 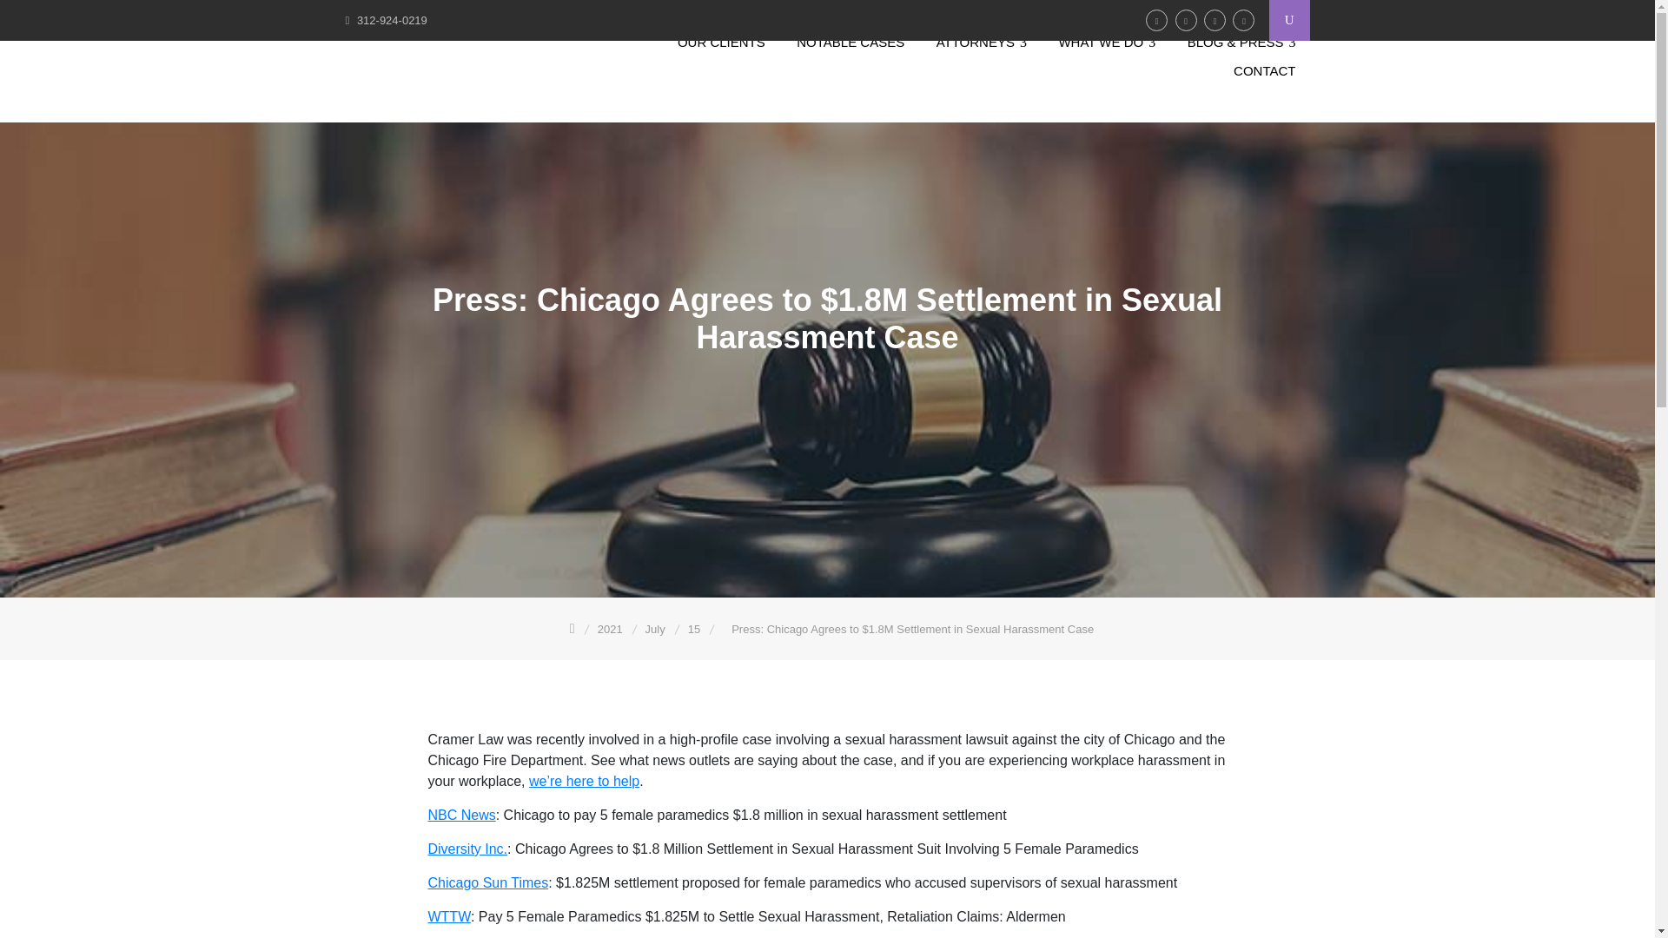 What do you see at coordinates (1187, 19) in the screenshot?
I see `LinkedIn` at bounding box center [1187, 19].